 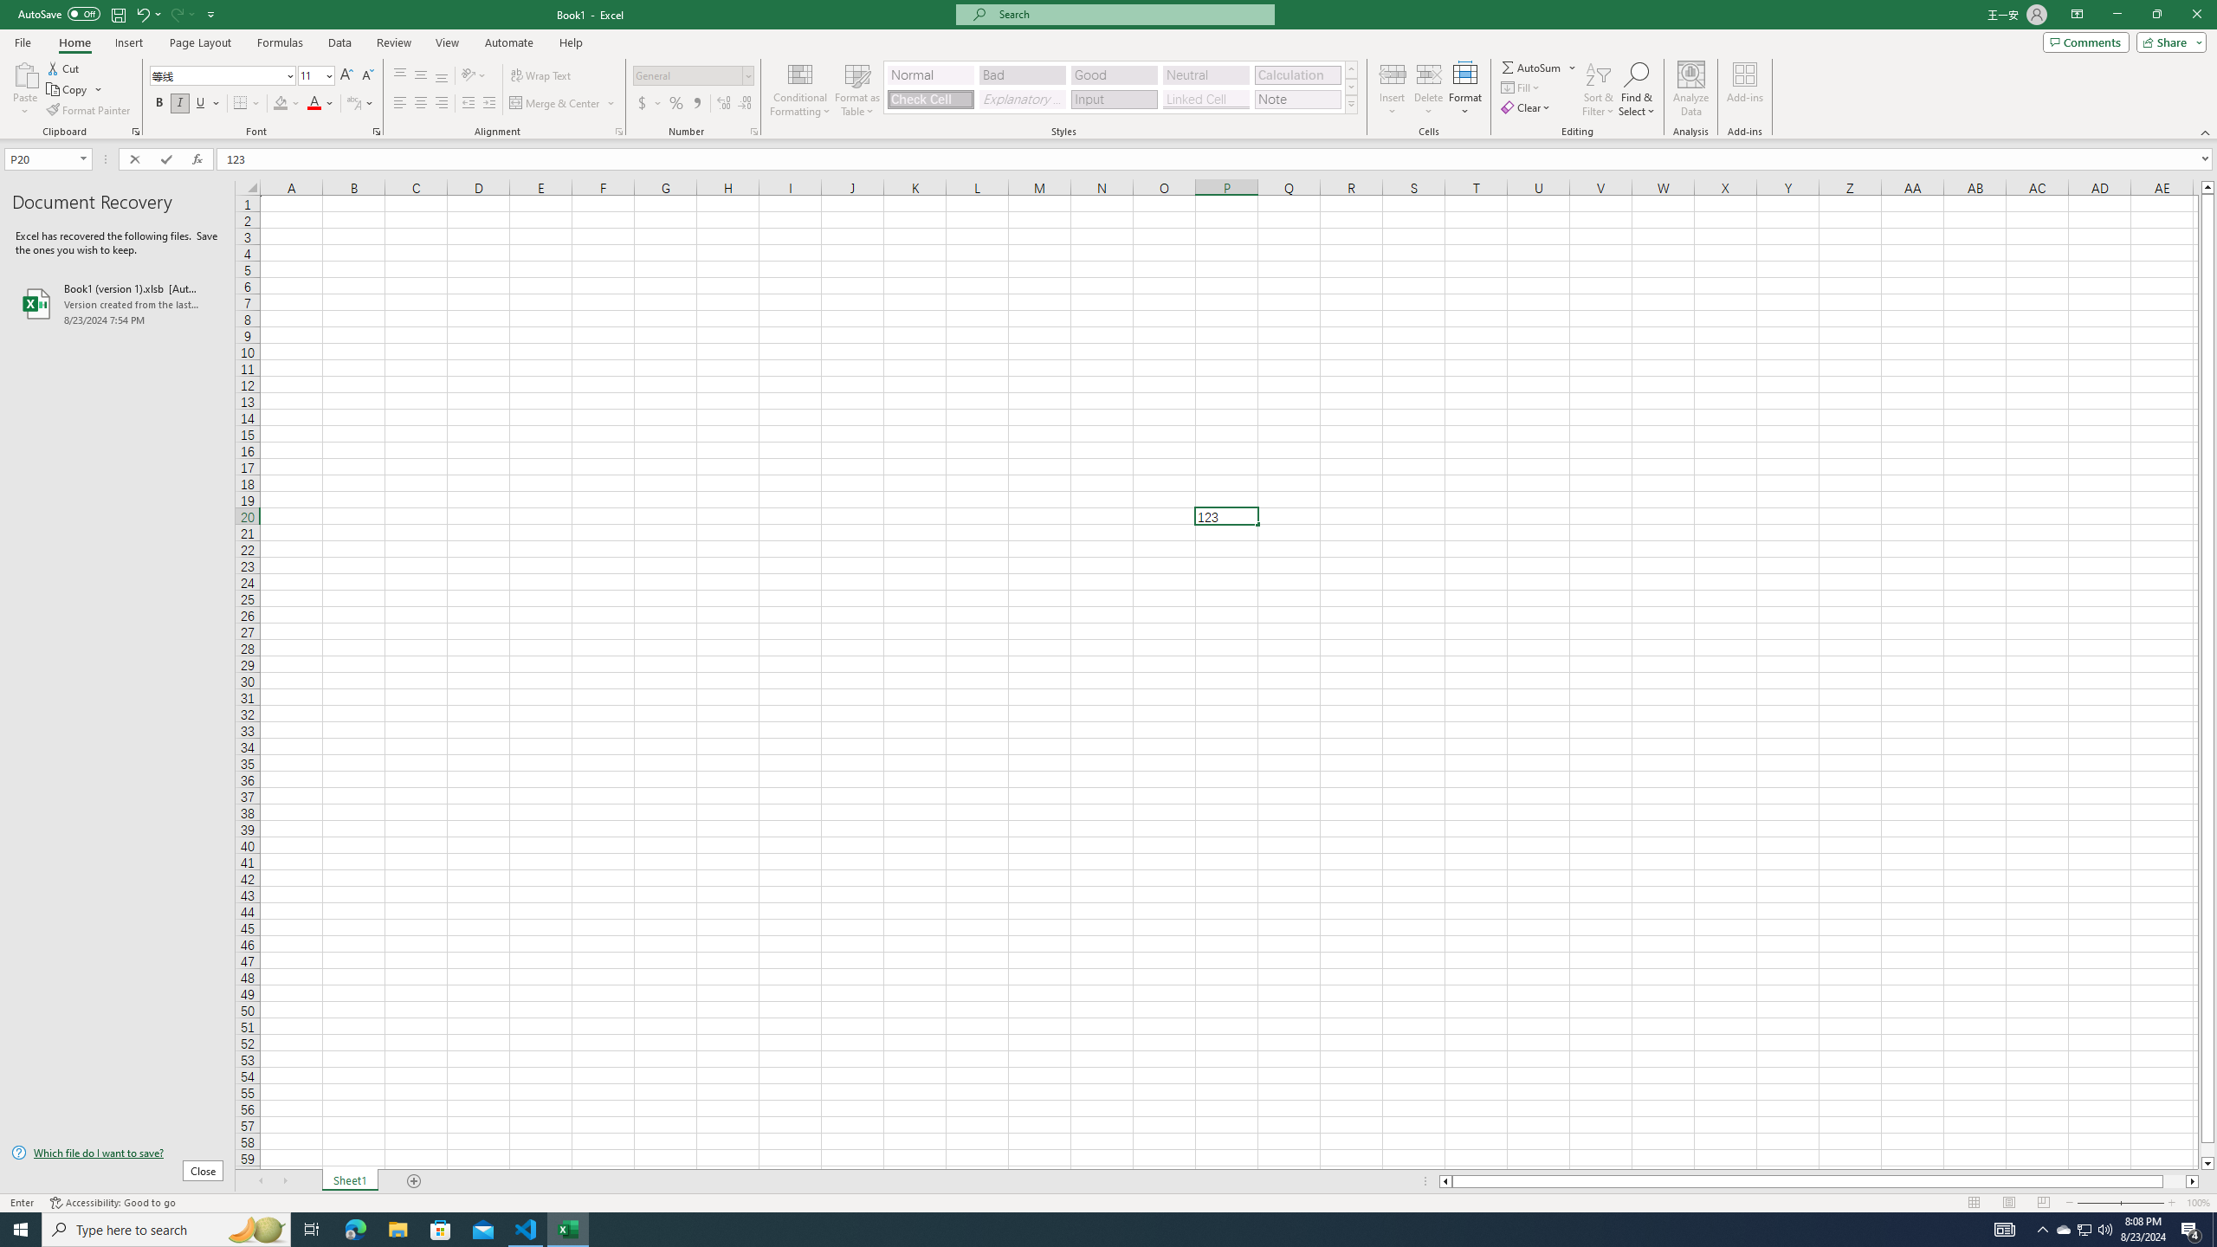 I want to click on Font Color, so click(x=321, y=104).